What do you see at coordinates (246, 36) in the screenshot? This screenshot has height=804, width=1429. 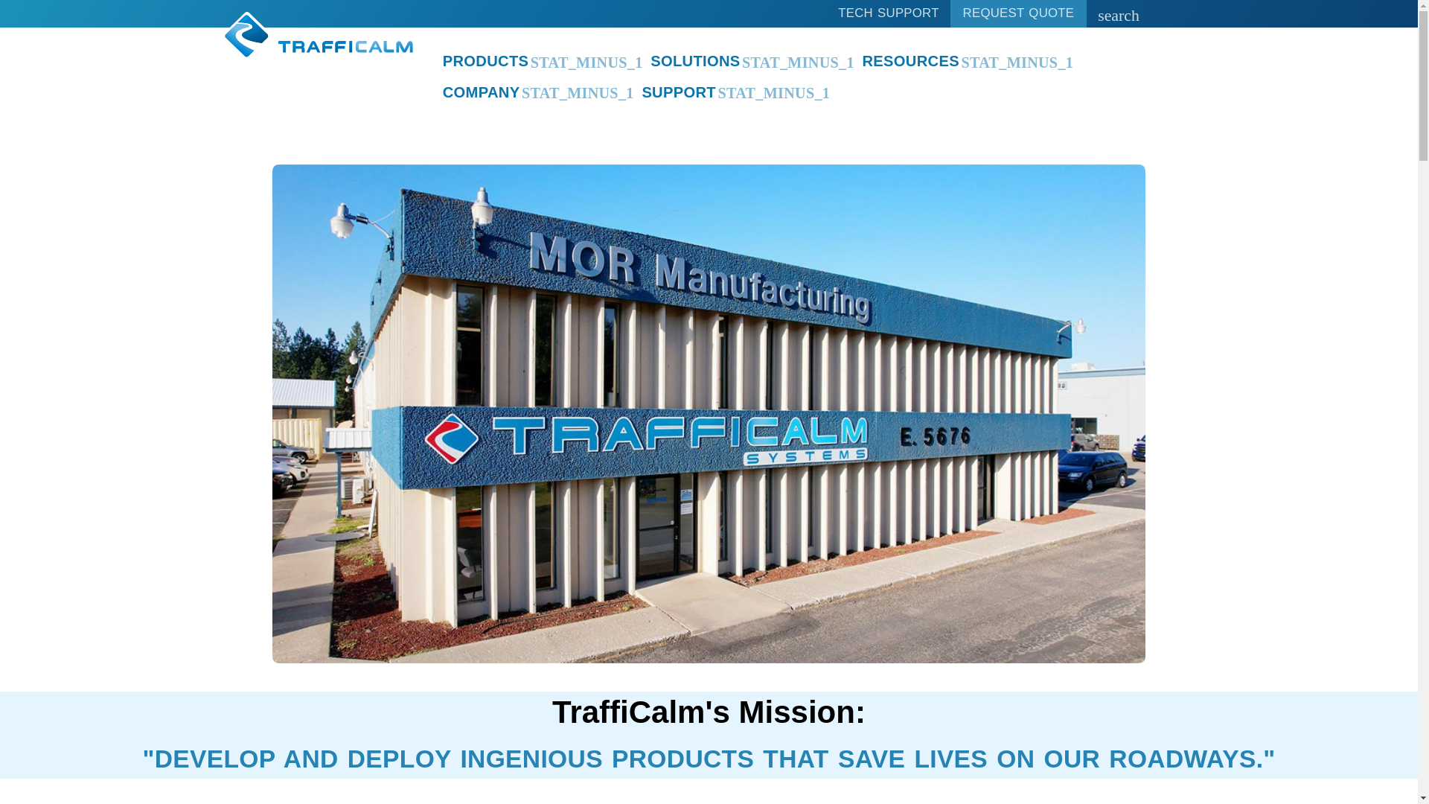 I see `Logomark` at bounding box center [246, 36].